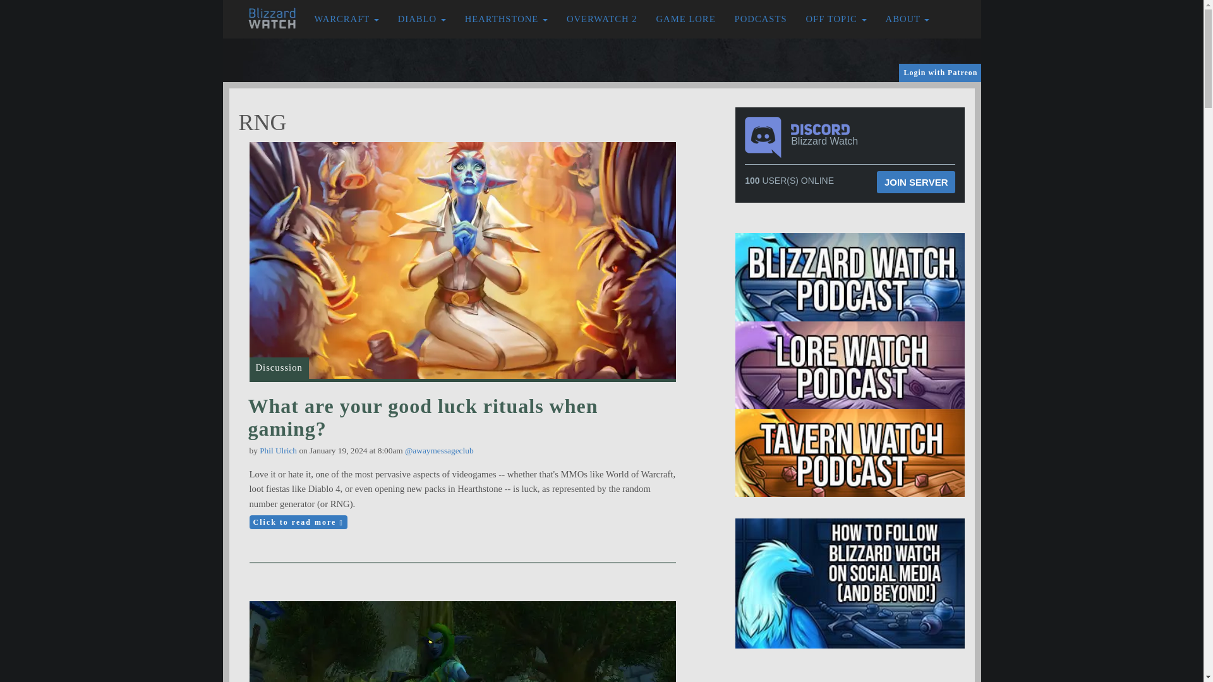 The height and width of the screenshot is (682, 1213). Describe the element at coordinates (422, 19) in the screenshot. I see `DIABLO` at that location.